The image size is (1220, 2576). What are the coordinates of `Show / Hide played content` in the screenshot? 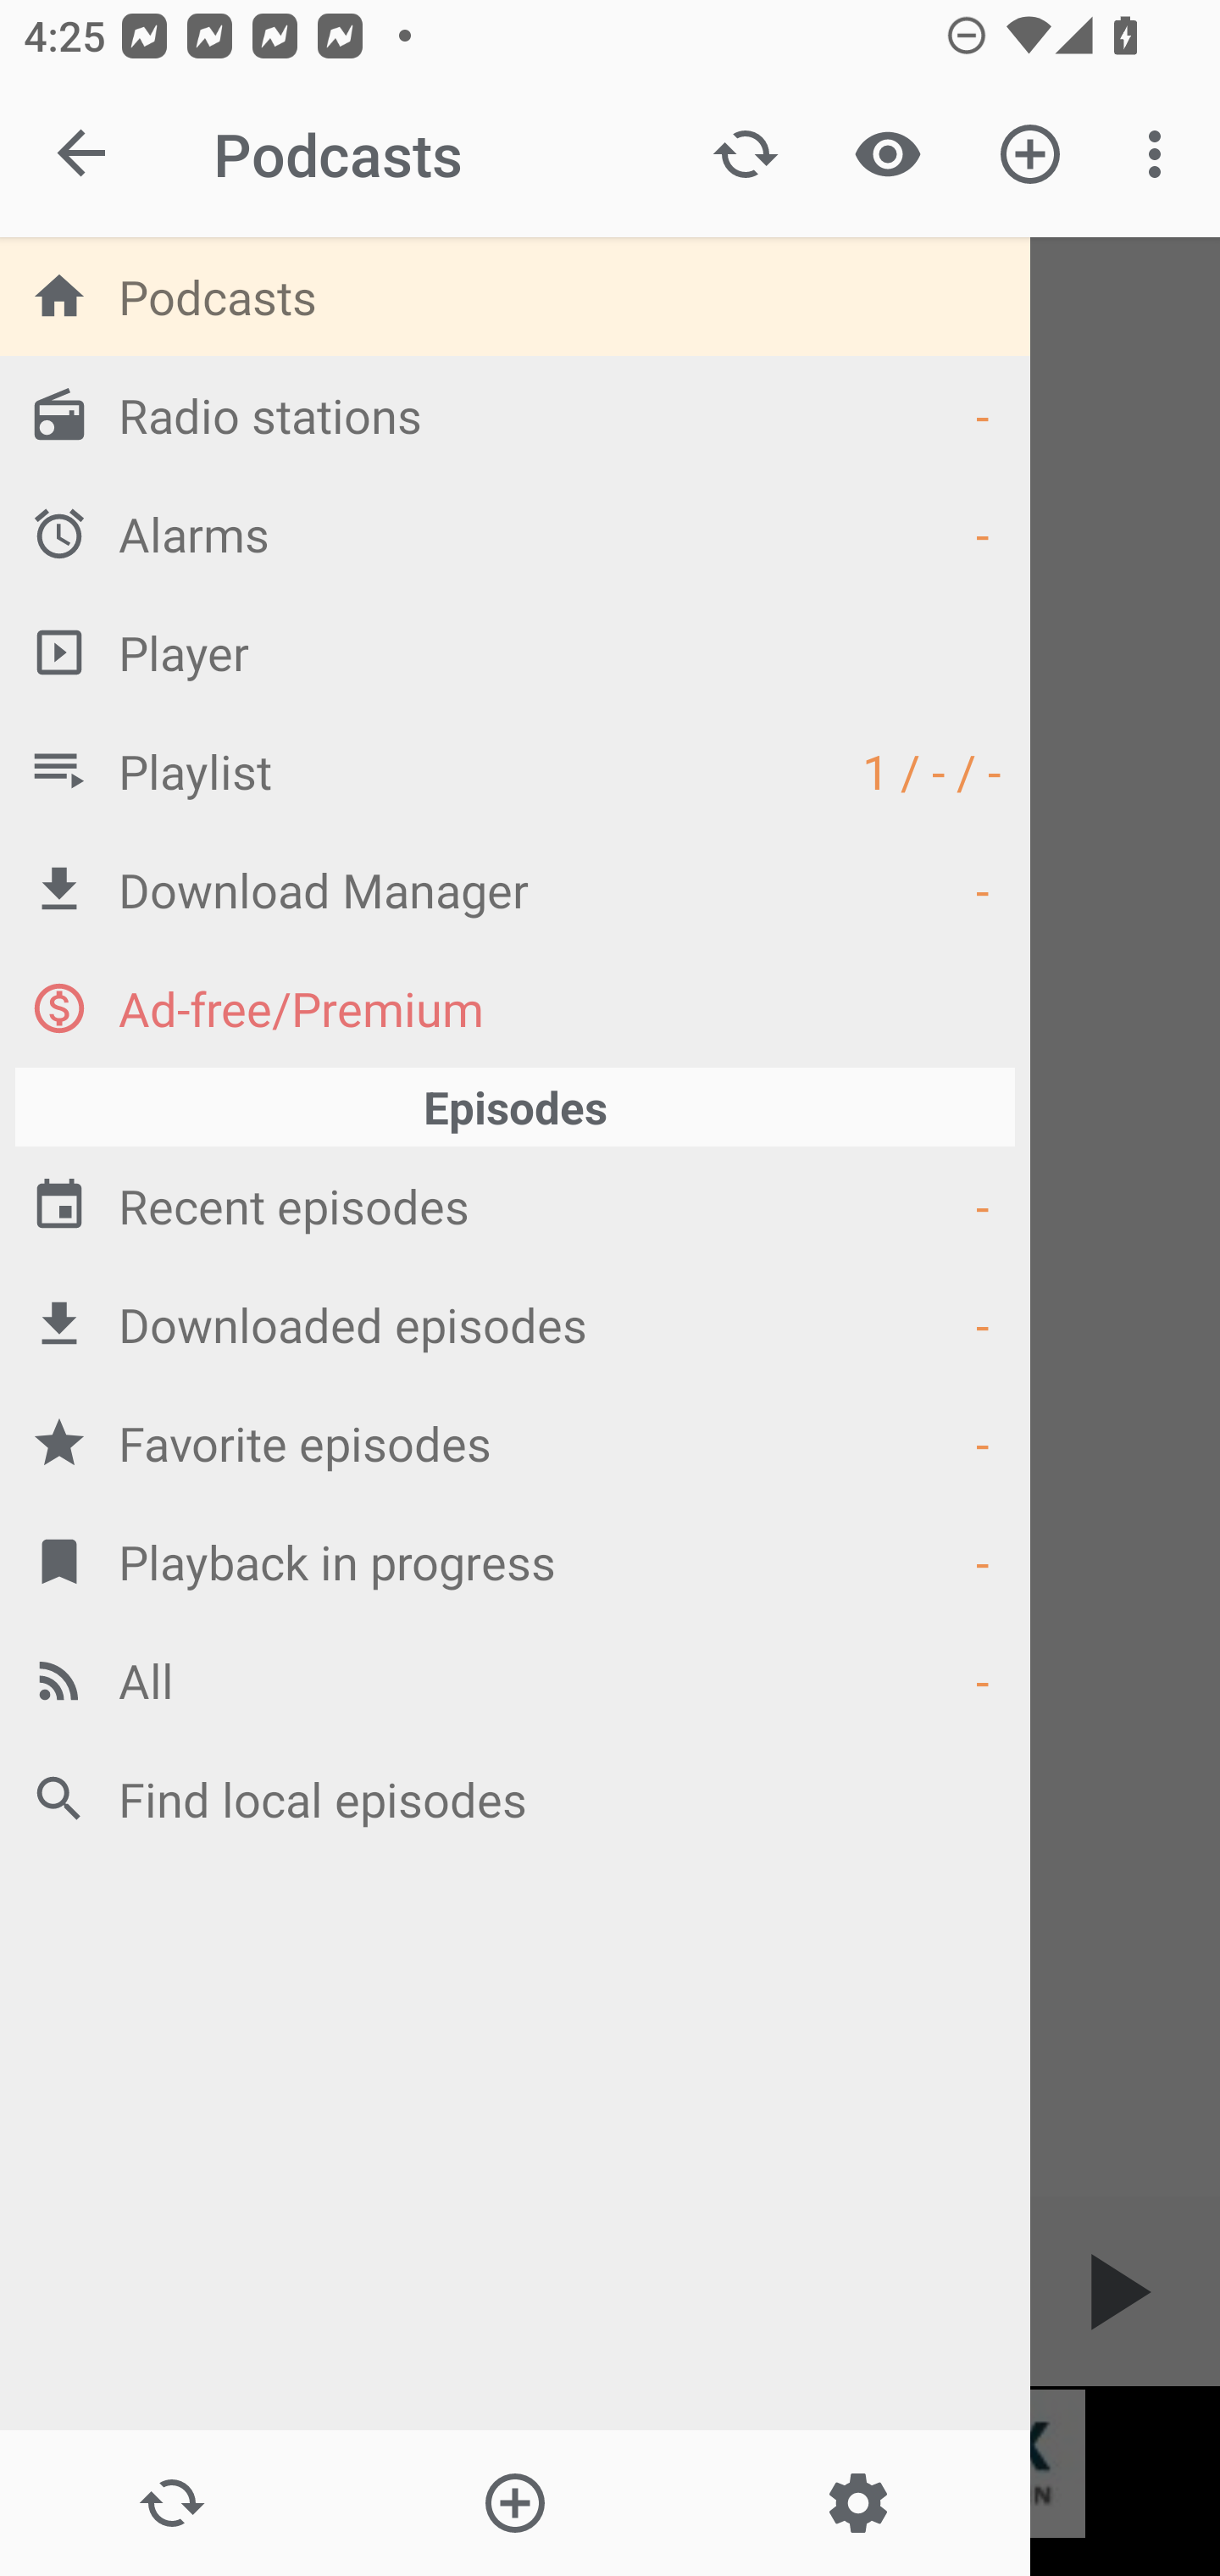 It's located at (887, 154).